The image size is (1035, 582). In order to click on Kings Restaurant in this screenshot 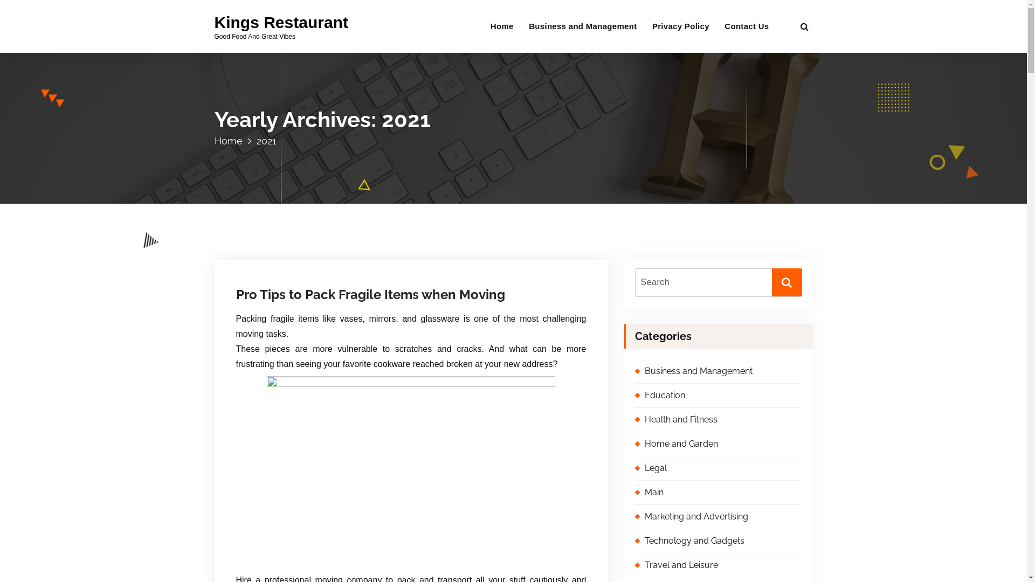, I will do `click(281, 23)`.